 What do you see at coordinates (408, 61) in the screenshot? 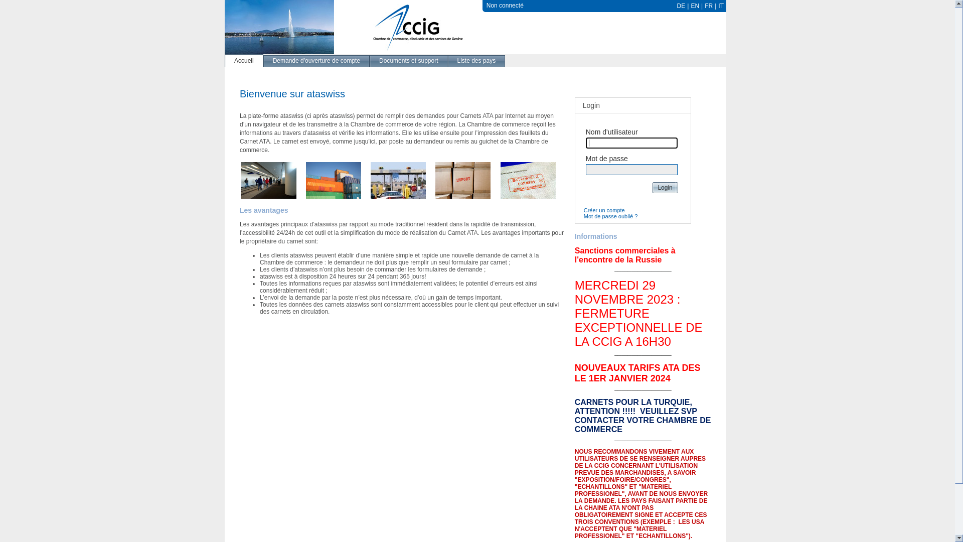
I see `Documents et support` at bounding box center [408, 61].